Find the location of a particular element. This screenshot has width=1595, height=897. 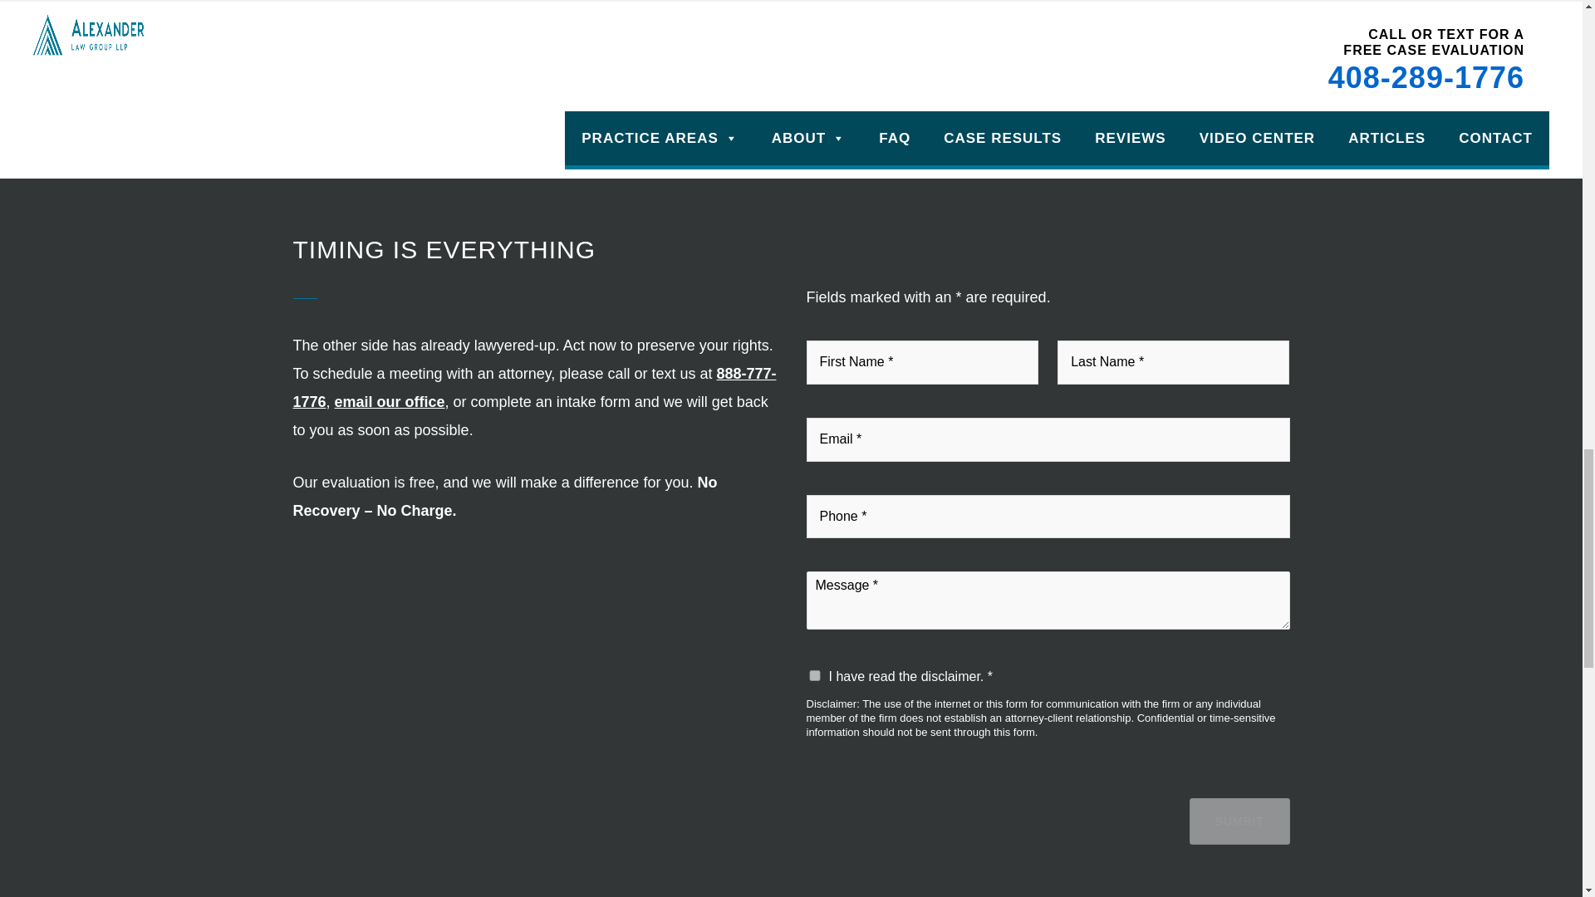

Firm News is located at coordinates (412, 46).